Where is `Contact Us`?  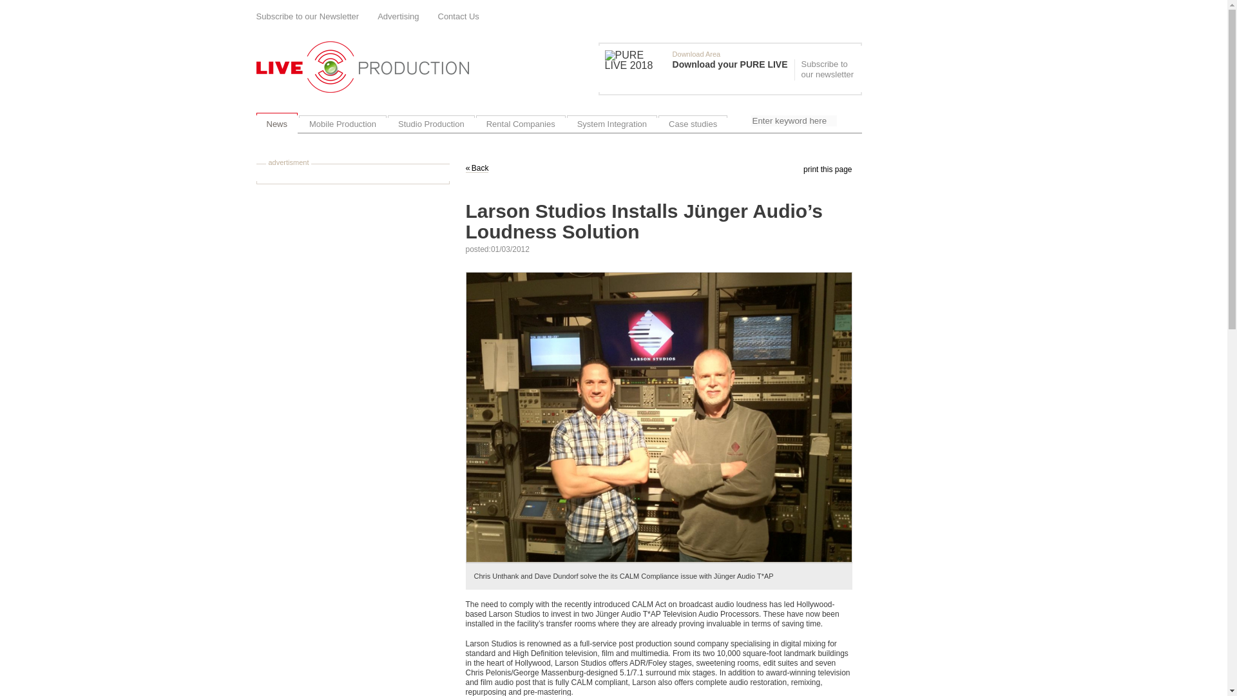
Contact Us is located at coordinates (459, 17).